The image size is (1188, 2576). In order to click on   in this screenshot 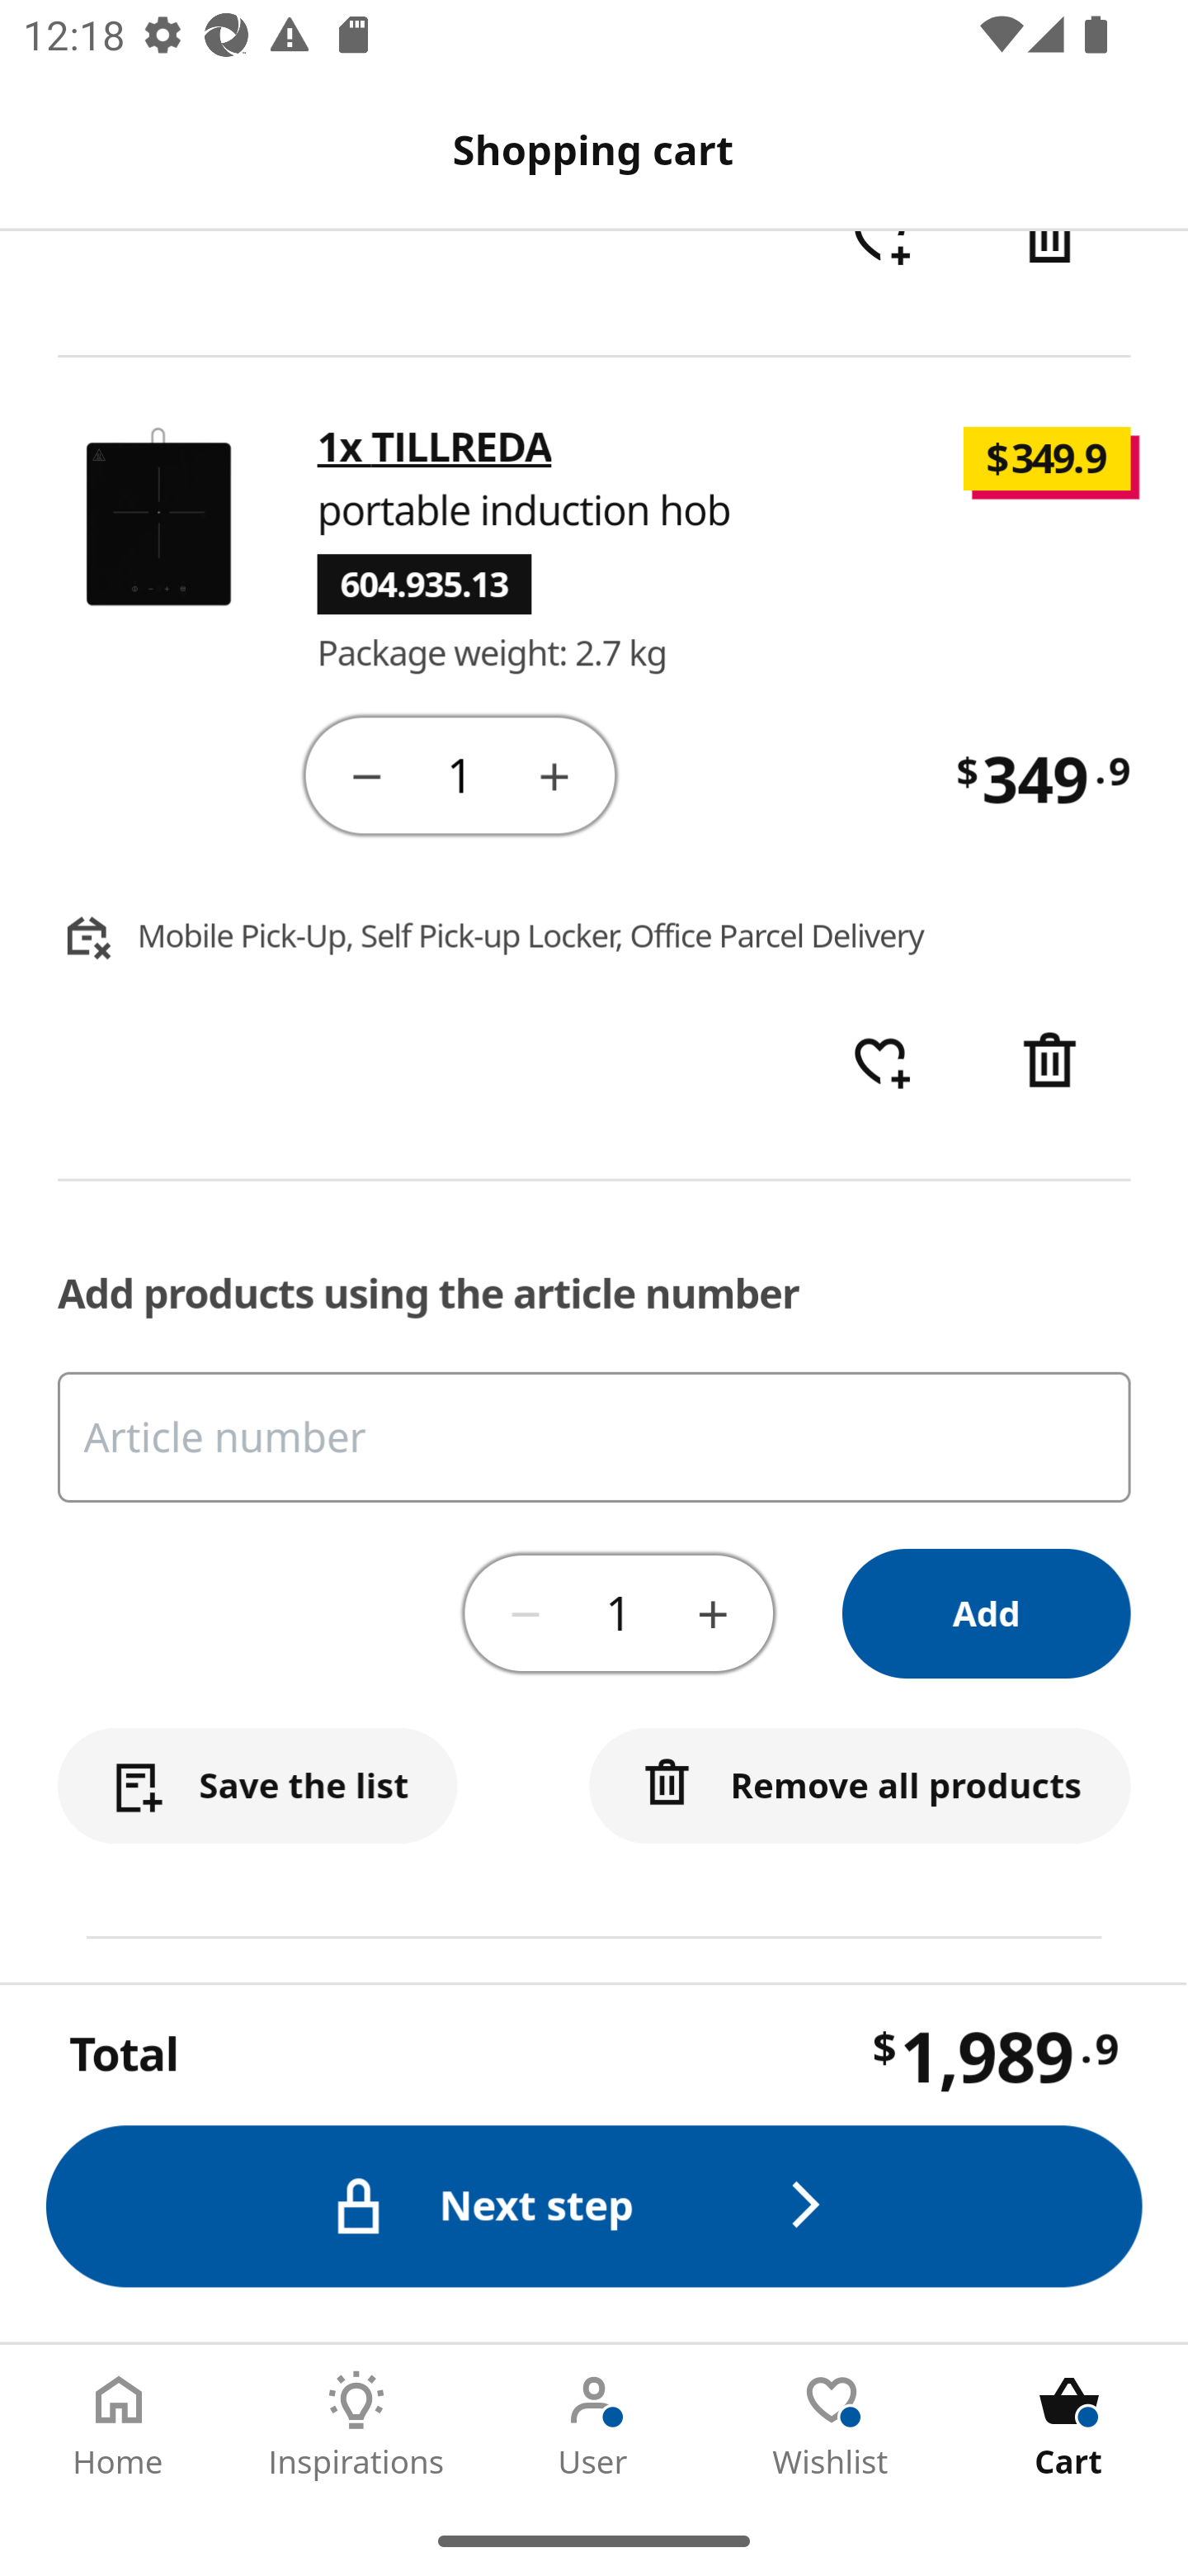, I will do `click(881, 277)`.